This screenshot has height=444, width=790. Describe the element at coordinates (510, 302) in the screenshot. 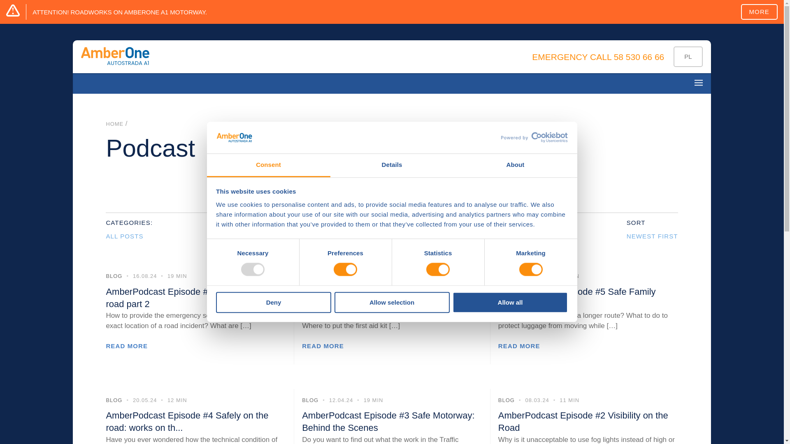

I see `Allow all` at that location.